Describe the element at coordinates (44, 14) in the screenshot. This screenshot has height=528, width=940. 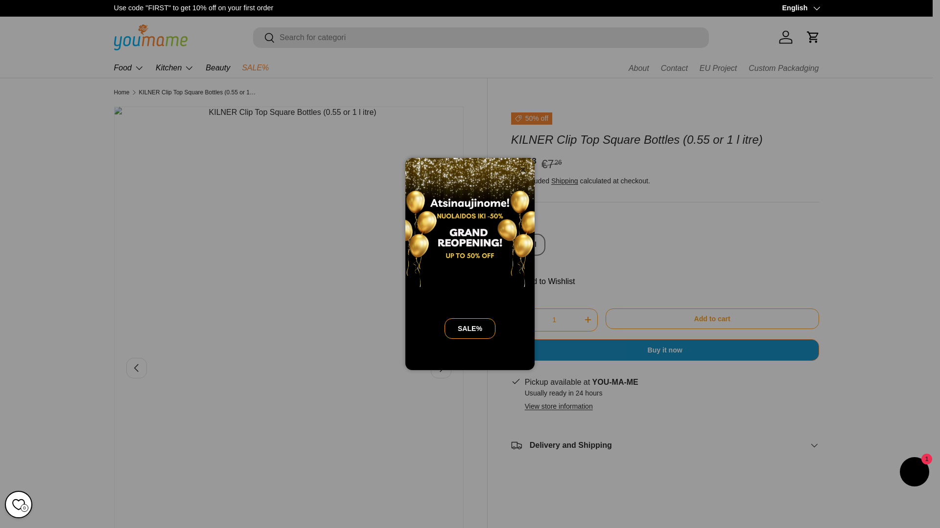
I see `Skip to content` at that location.